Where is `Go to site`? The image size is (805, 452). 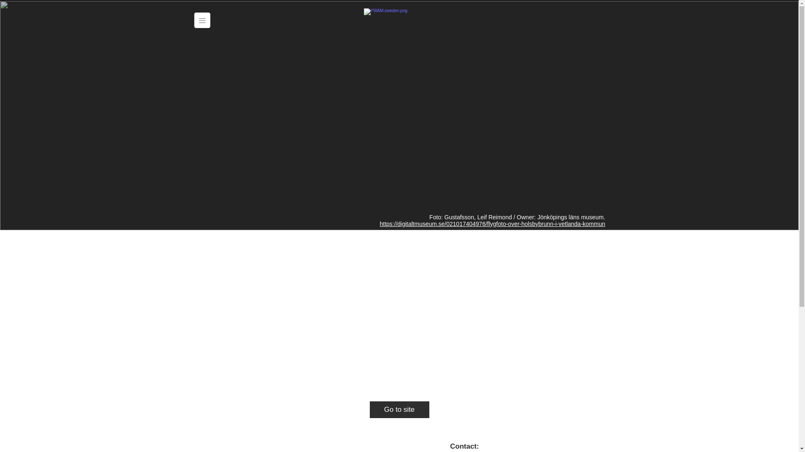 Go to site is located at coordinates (399, 410).